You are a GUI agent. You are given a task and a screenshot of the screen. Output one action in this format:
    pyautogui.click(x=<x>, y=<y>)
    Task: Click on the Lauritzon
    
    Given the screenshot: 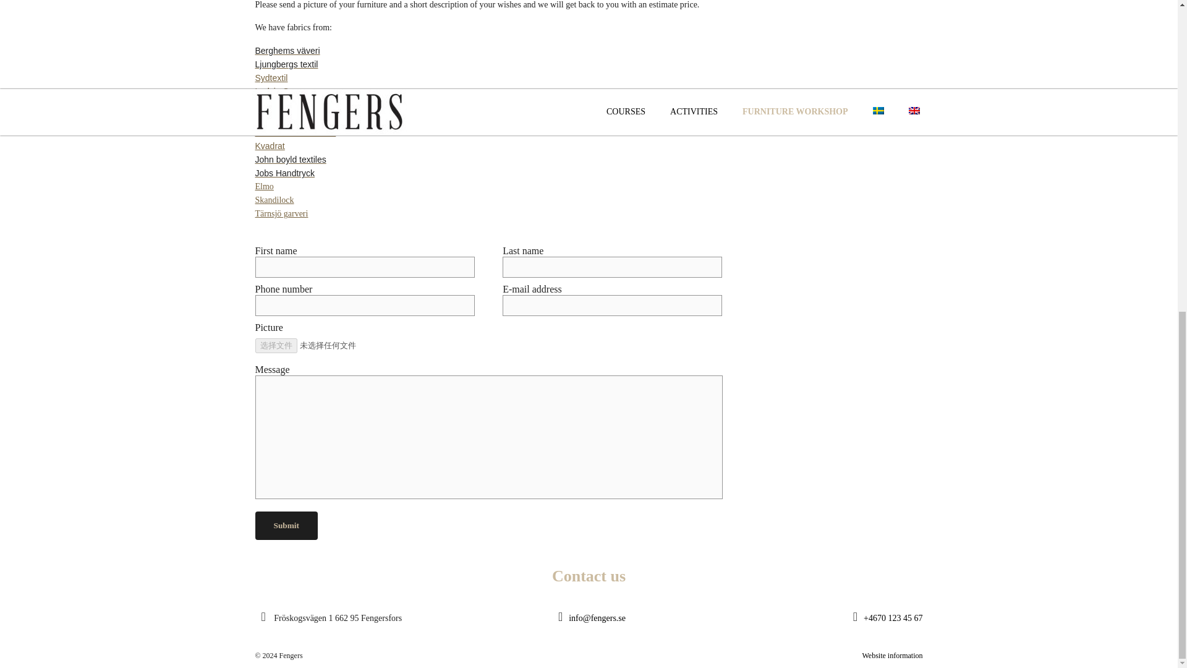 What is the action you would take?
    pyautogui.click(x=273, y=105)
    